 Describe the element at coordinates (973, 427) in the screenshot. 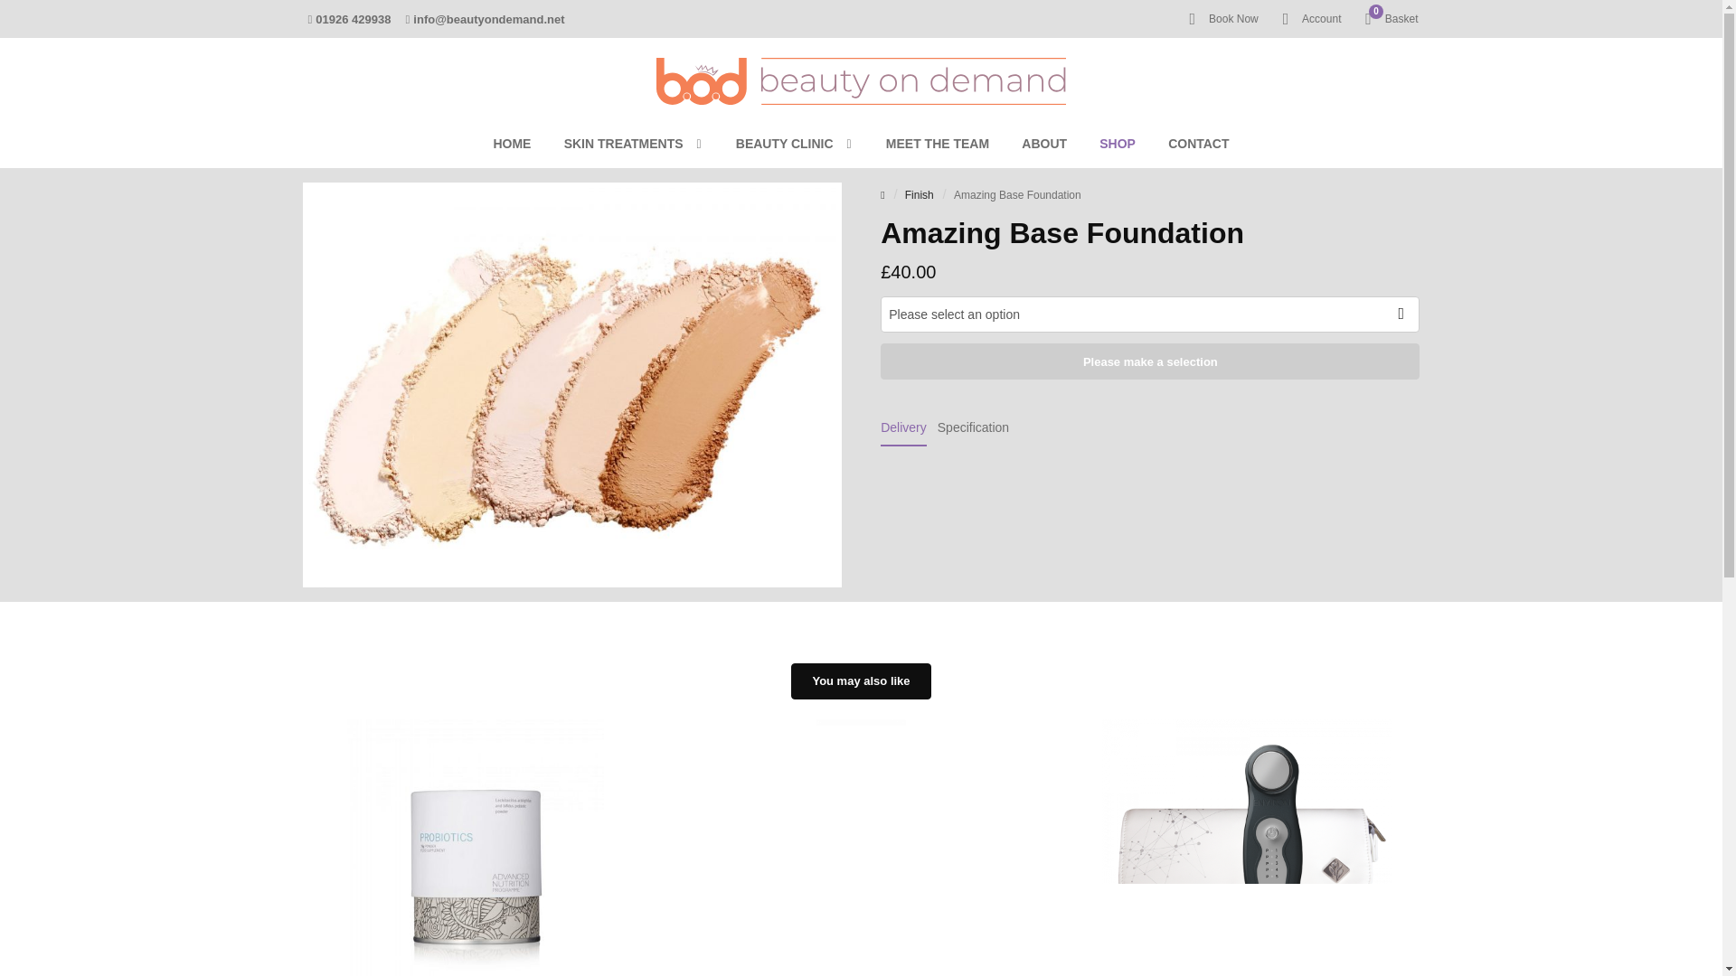

I see `Book Now` at that location.